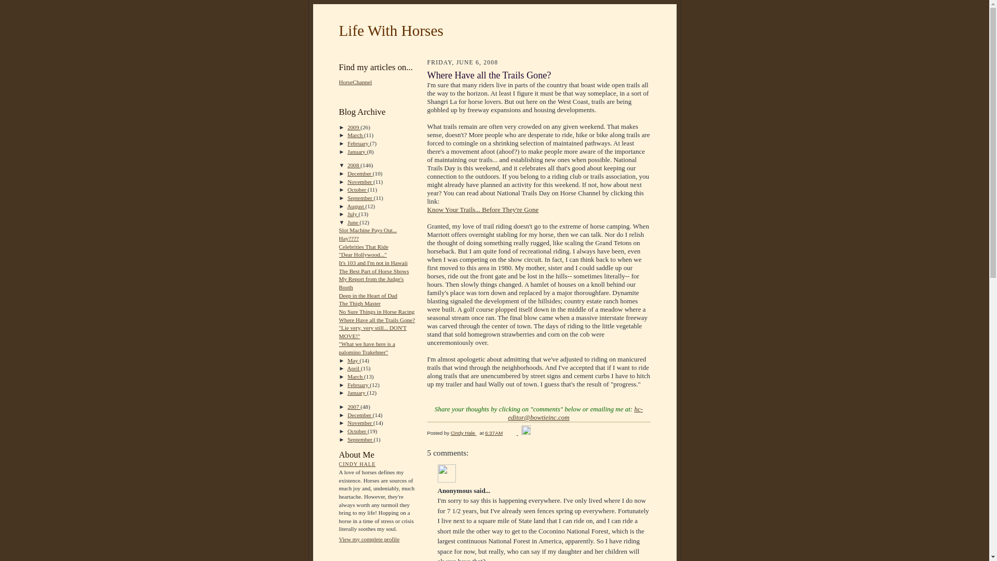  Describe the element at coordinates (357, 189) in the screenshot. I see `October` at that location.